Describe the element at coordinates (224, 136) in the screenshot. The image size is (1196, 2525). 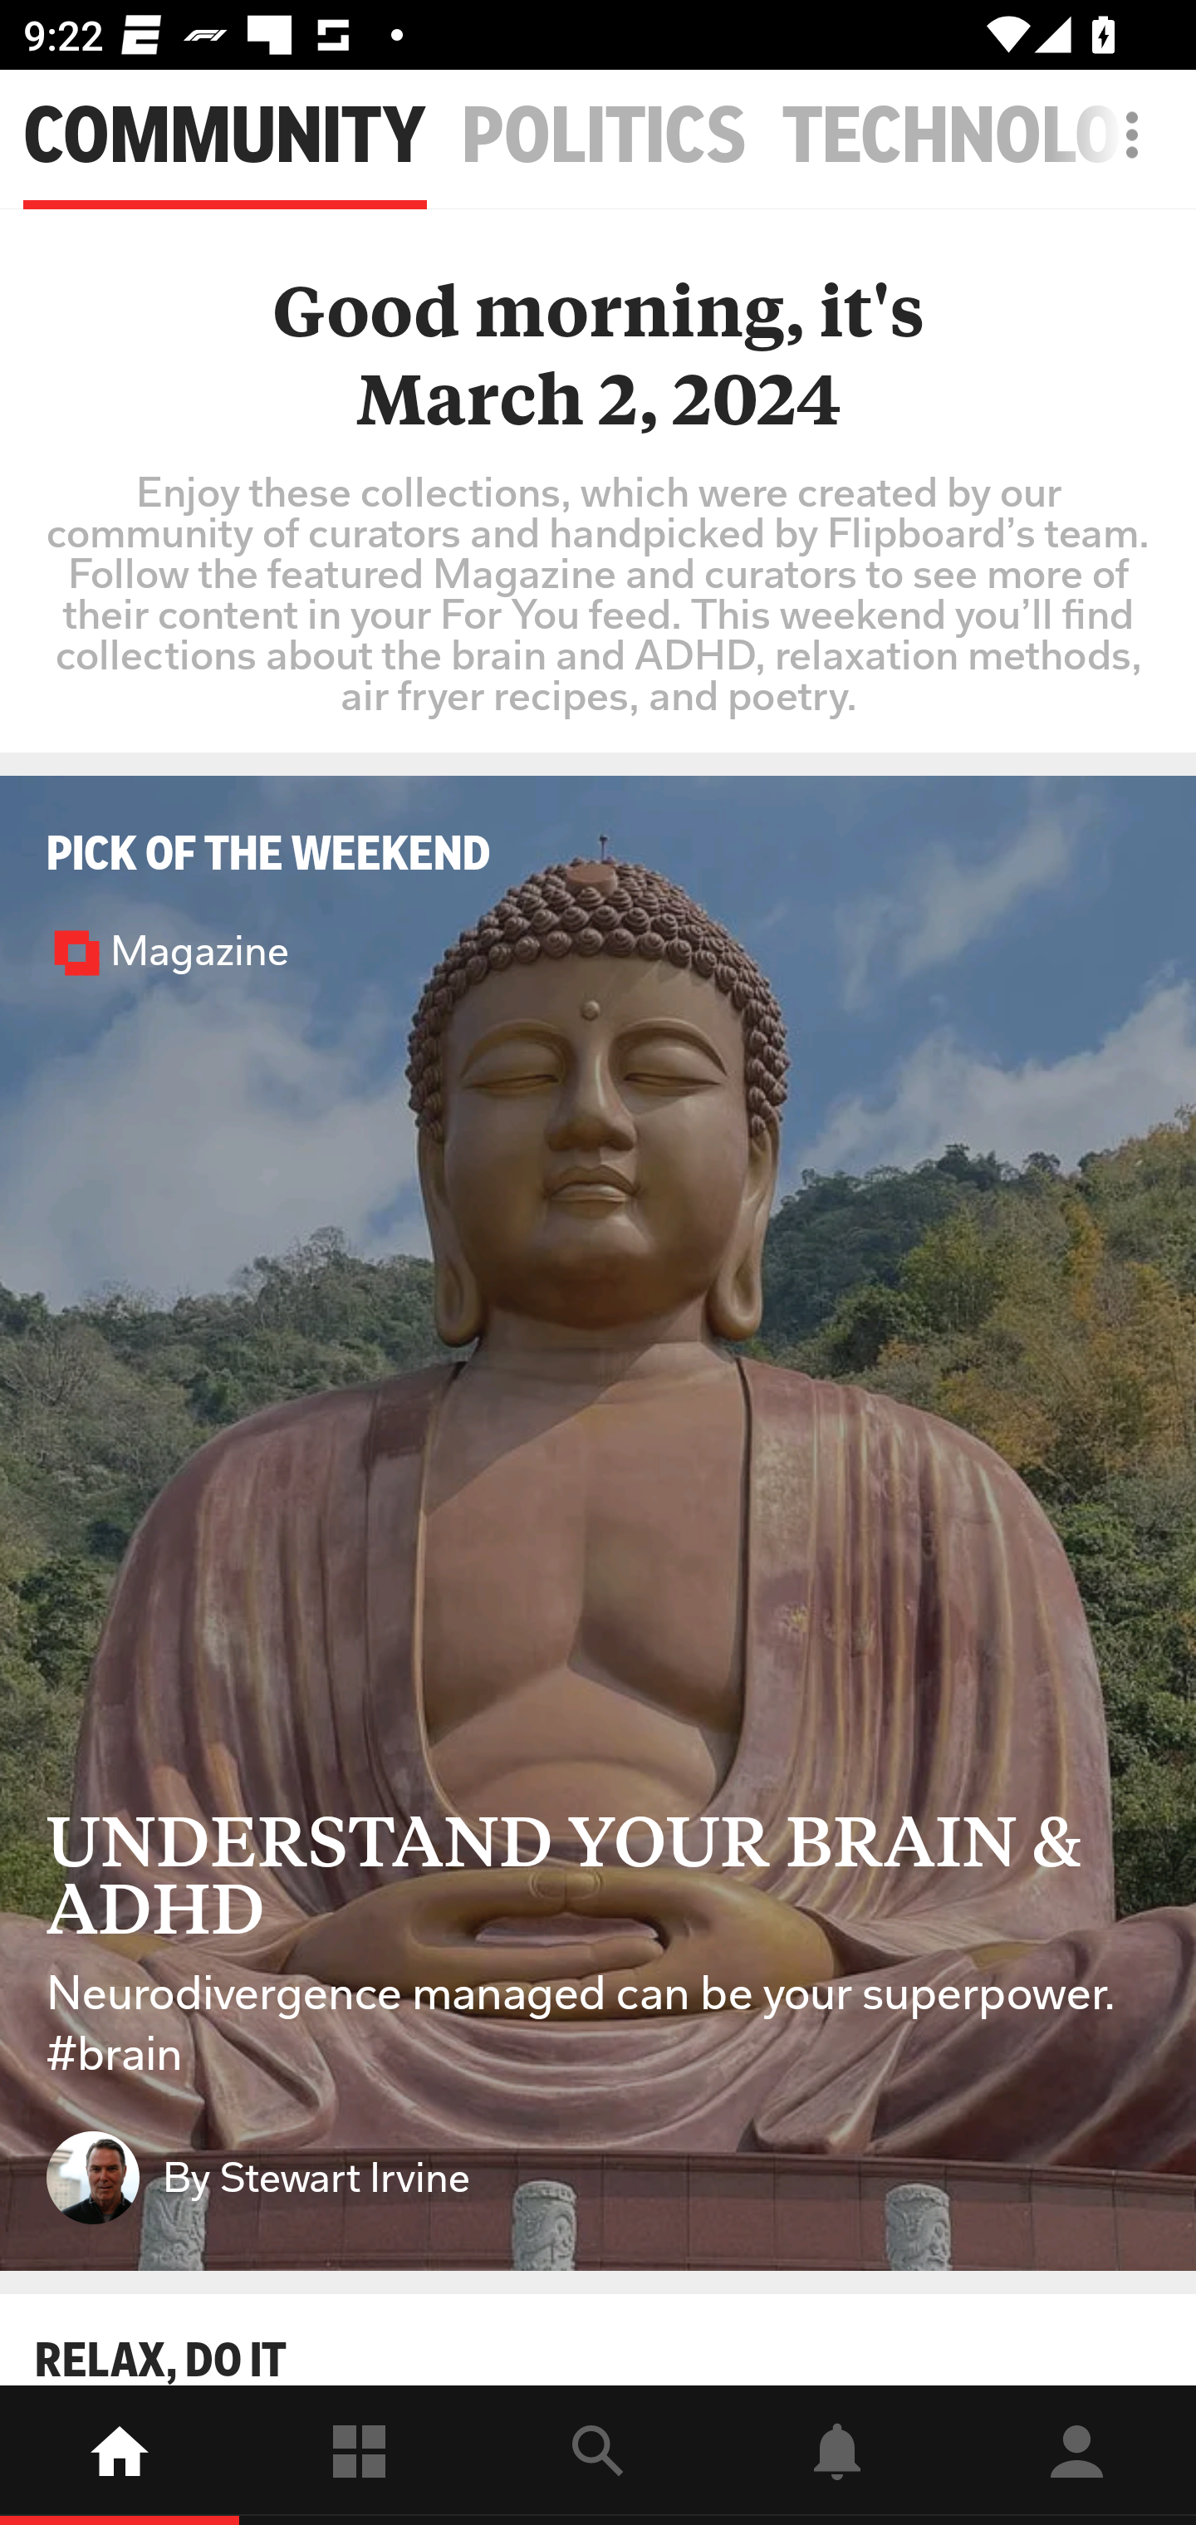
I see `COMMUNITY` at that location.